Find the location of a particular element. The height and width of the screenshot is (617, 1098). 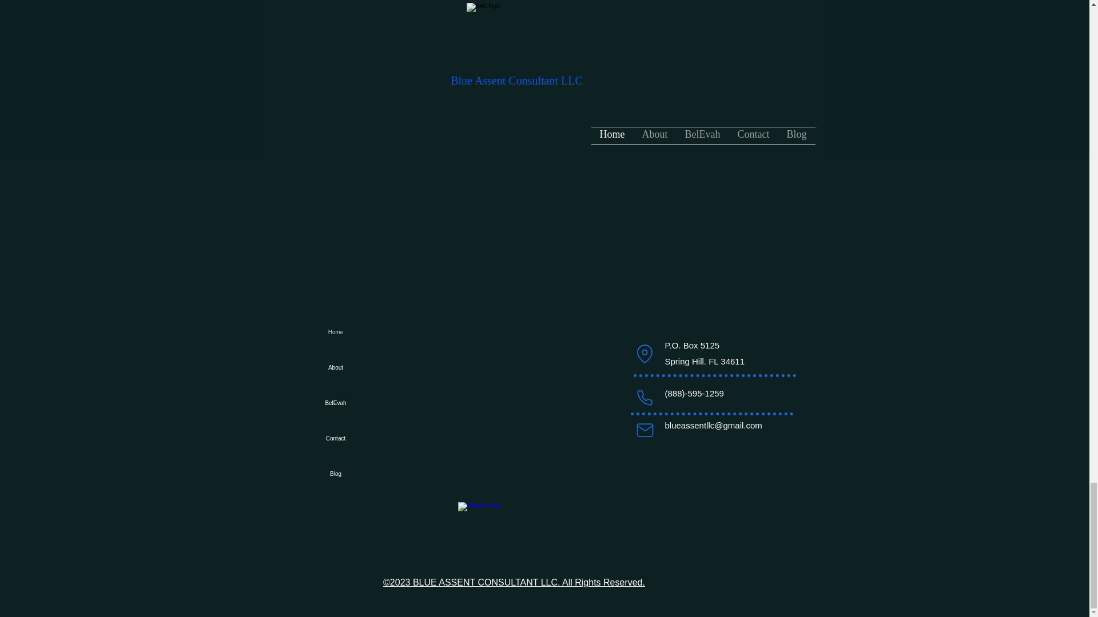

Blog is located at coordinates (335, 474).